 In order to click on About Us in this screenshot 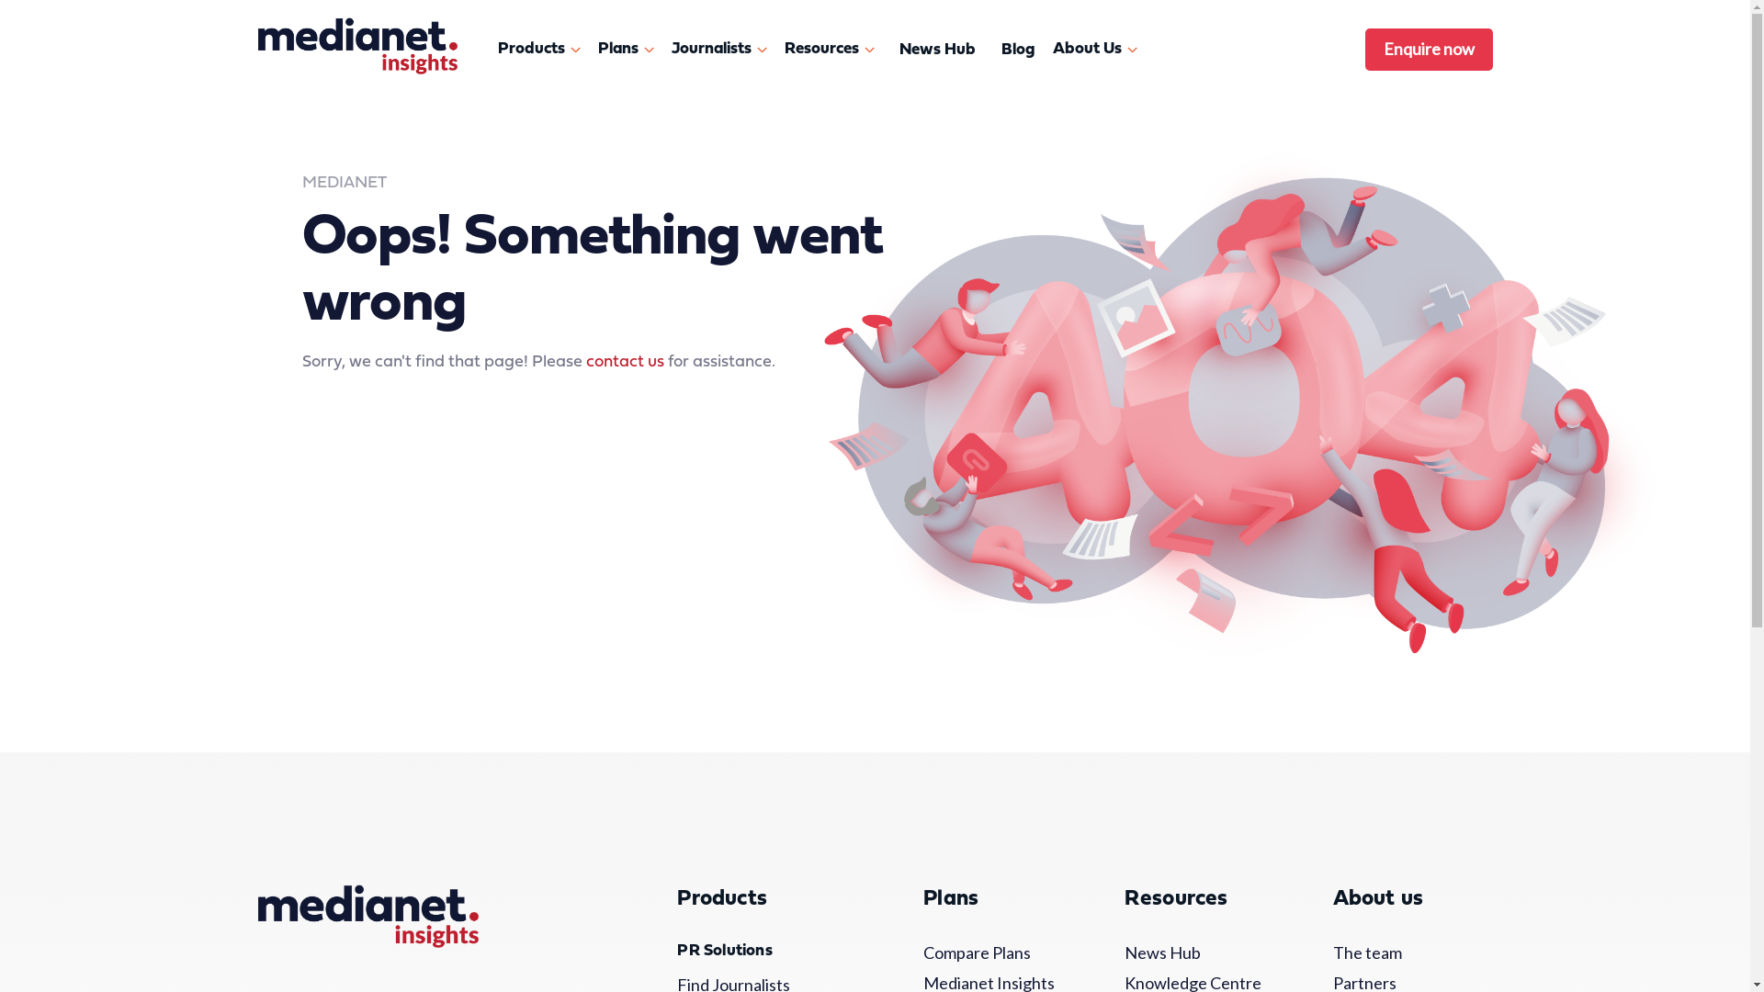, I will do `click(1099, 50)`.